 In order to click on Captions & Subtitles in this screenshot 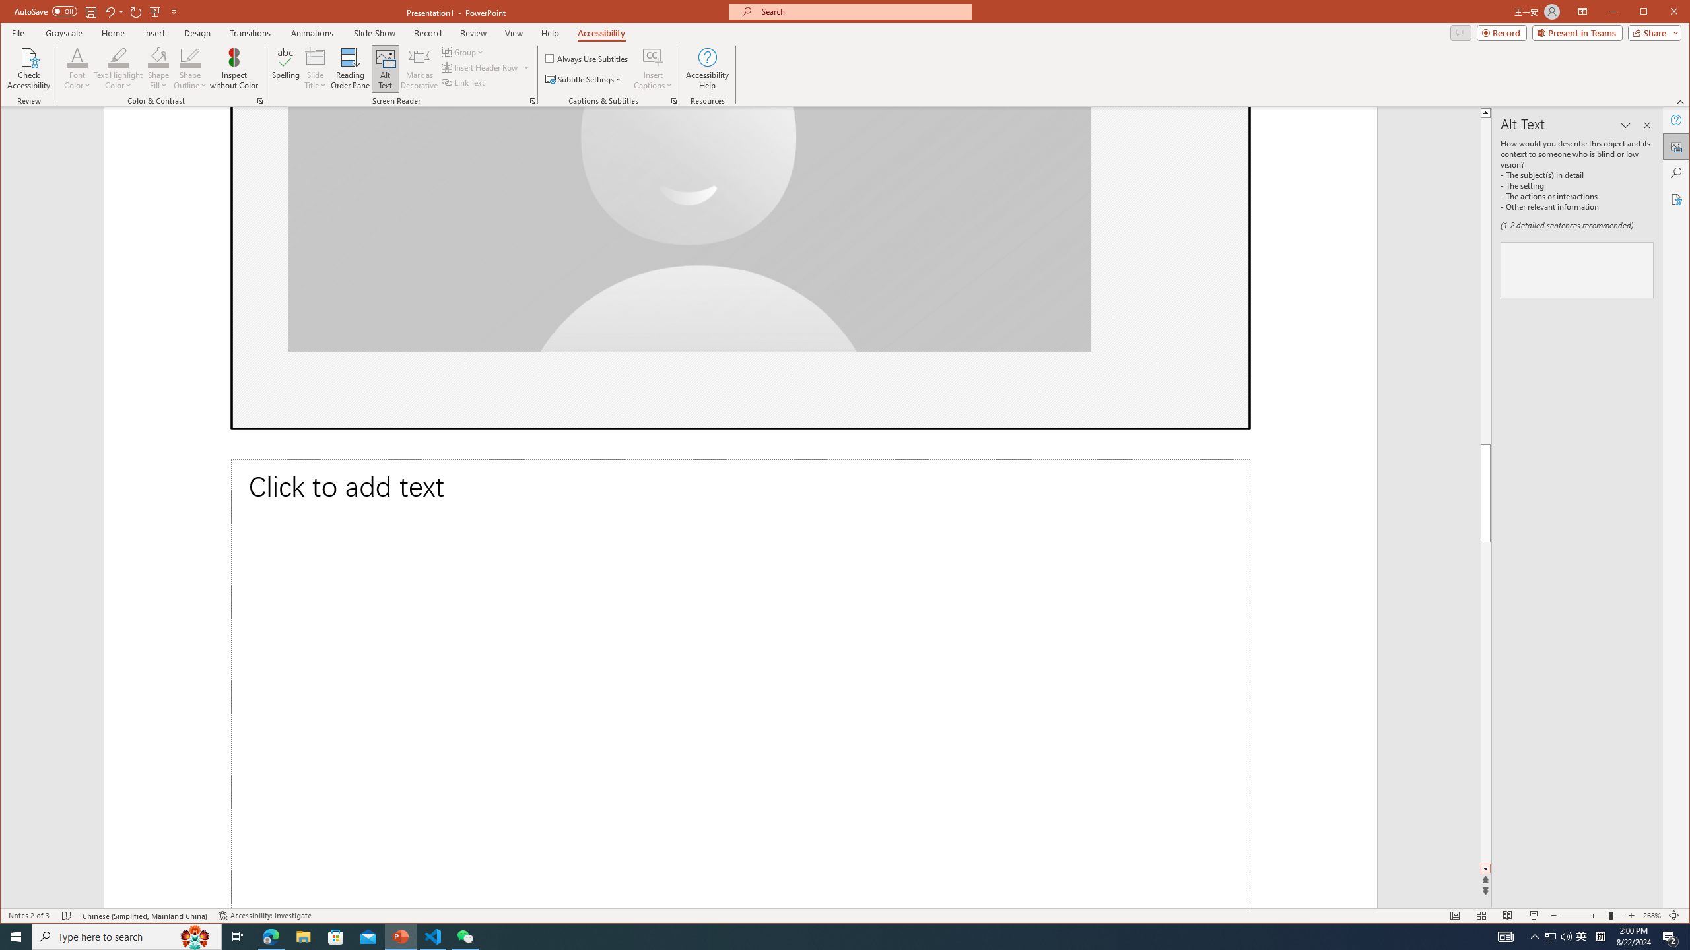, I will do `click(674, 101)`.